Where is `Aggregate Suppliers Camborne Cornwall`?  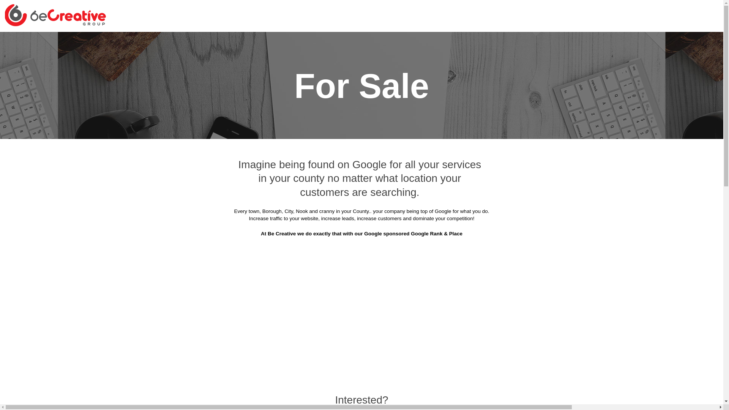 Aggregate Suppliers Camborne Cornwall is located at coordinates (537, 98).